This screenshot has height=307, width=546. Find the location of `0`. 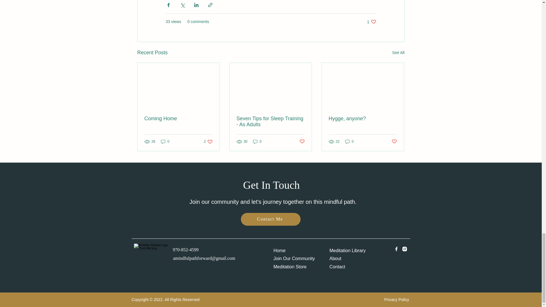

0 is located at coordinates (394, 142).